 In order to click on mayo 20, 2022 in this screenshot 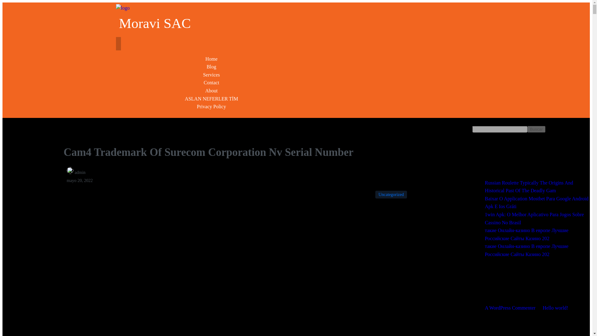, I will do `click(80, 180)`.